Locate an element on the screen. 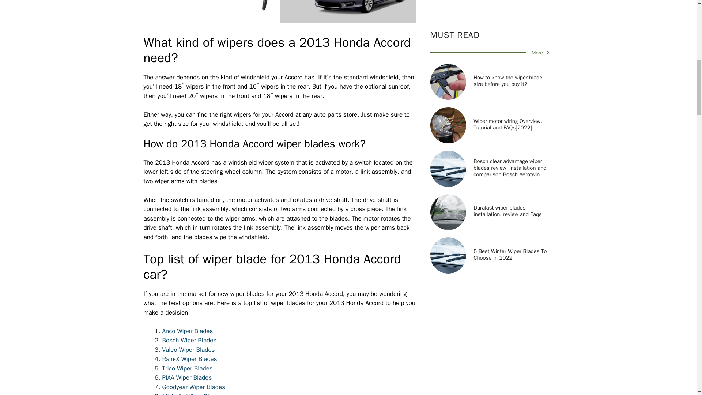 This screenshot has width=702, height=395. Rain-X Wiper Blades is located at coordinates (189, 359).